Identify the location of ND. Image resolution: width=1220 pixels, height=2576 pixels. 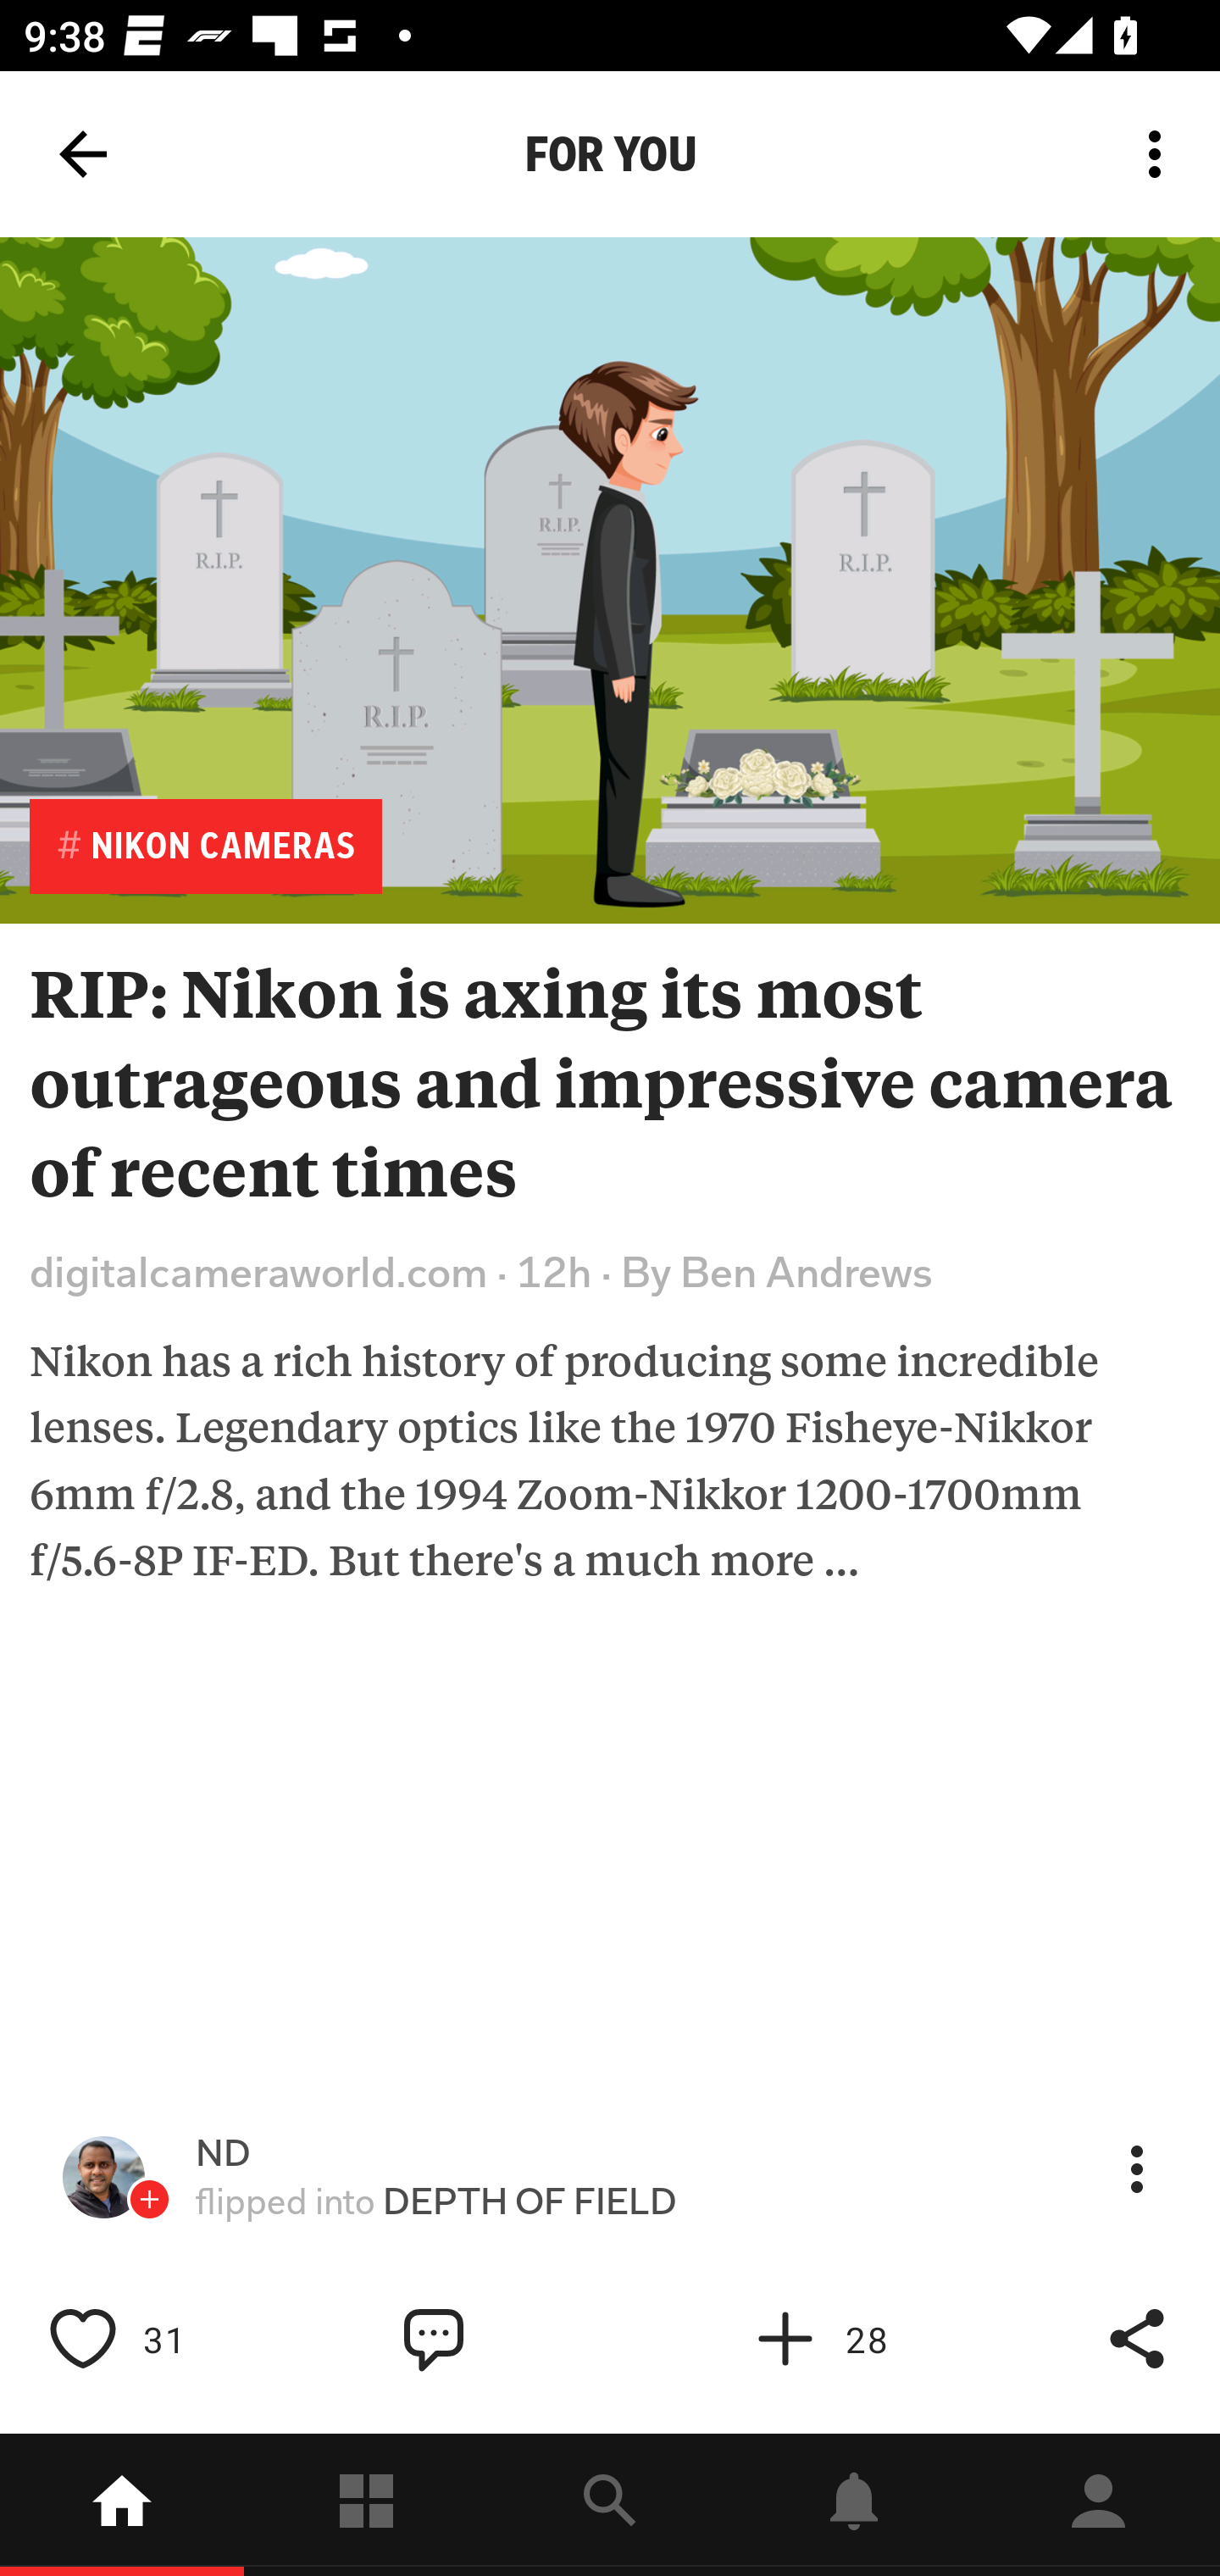
(223, 2153).